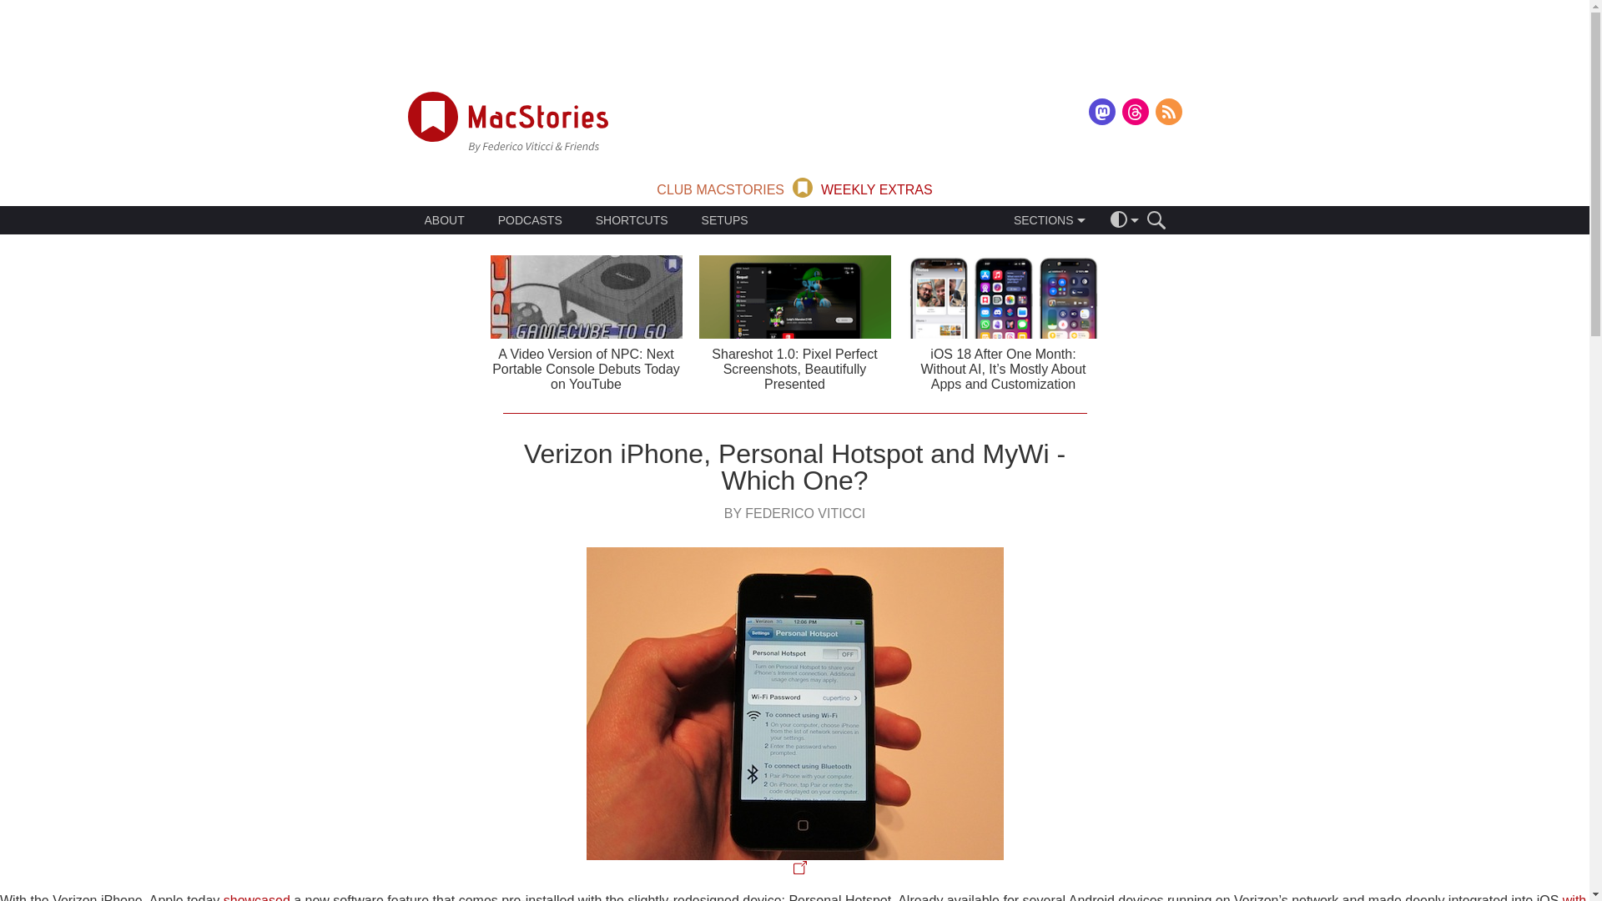 The width and height of the screenshot is (1602, 901). I want to click on PODCASTS, so click(530, 220).